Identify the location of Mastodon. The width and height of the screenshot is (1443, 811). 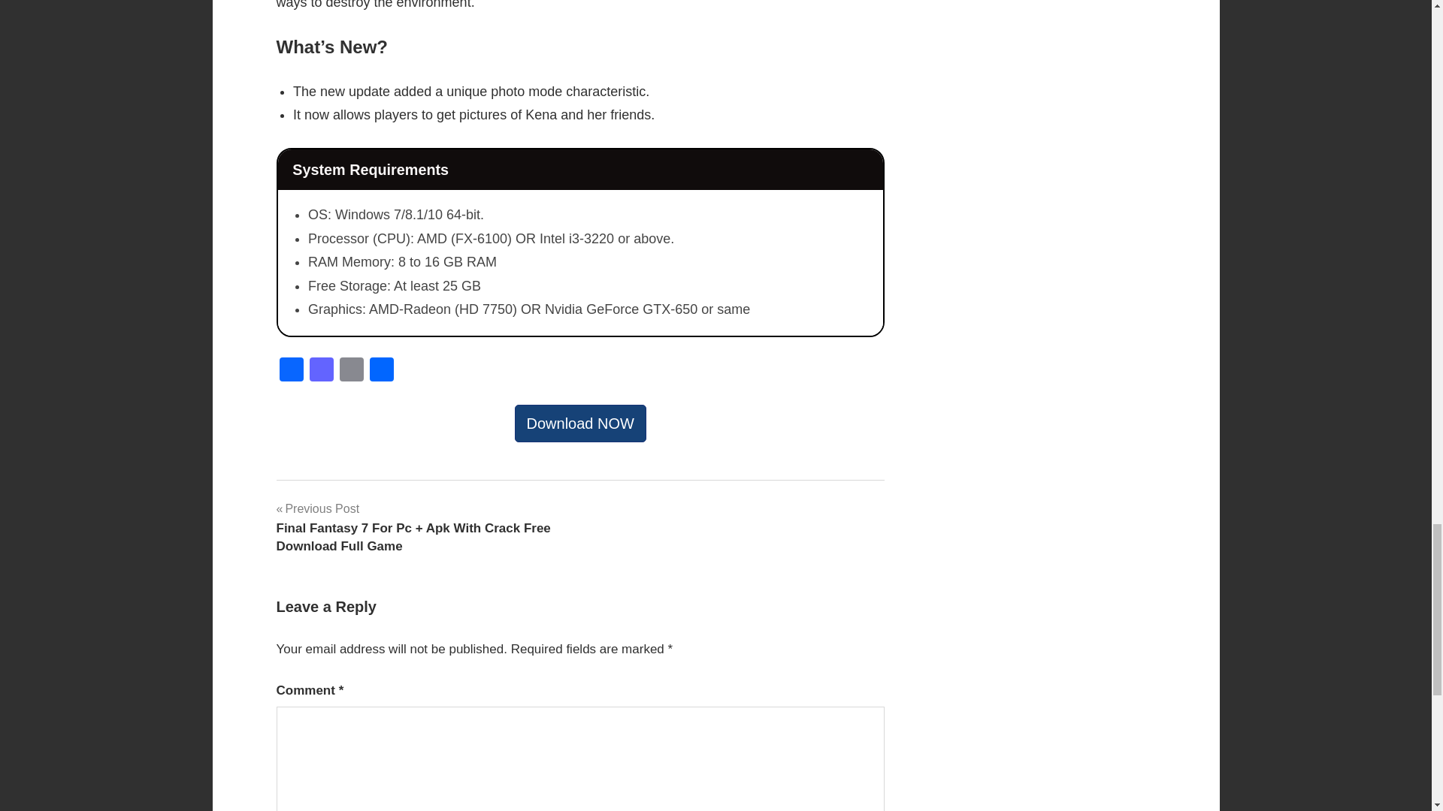
(321, 371).